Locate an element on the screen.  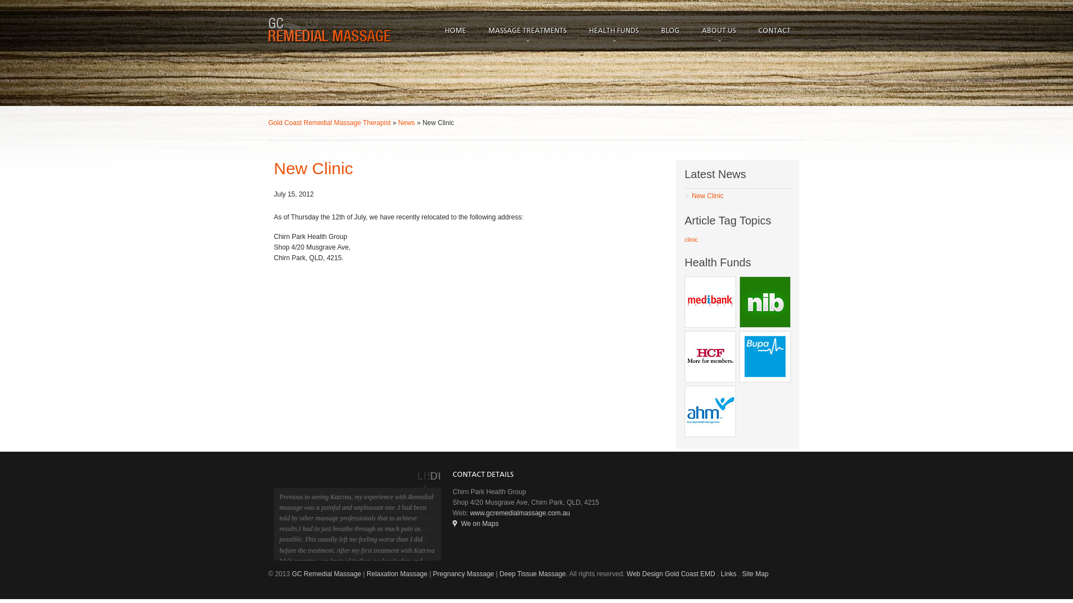
Pregnancy Massage is located at coordinates (464, 574).